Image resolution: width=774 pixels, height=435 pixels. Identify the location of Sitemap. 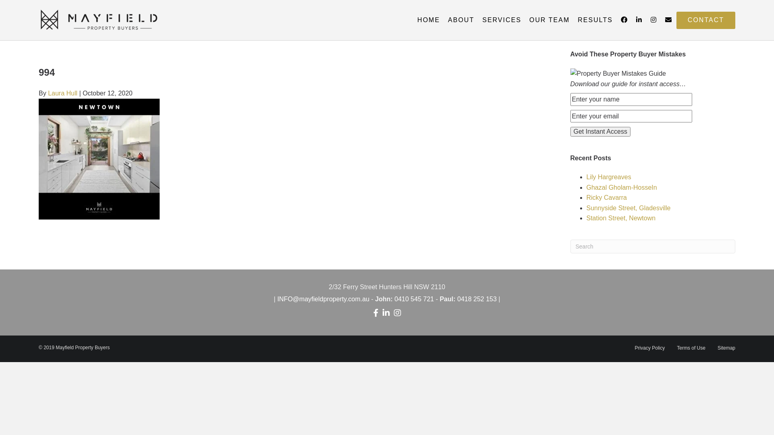
(726, 351).